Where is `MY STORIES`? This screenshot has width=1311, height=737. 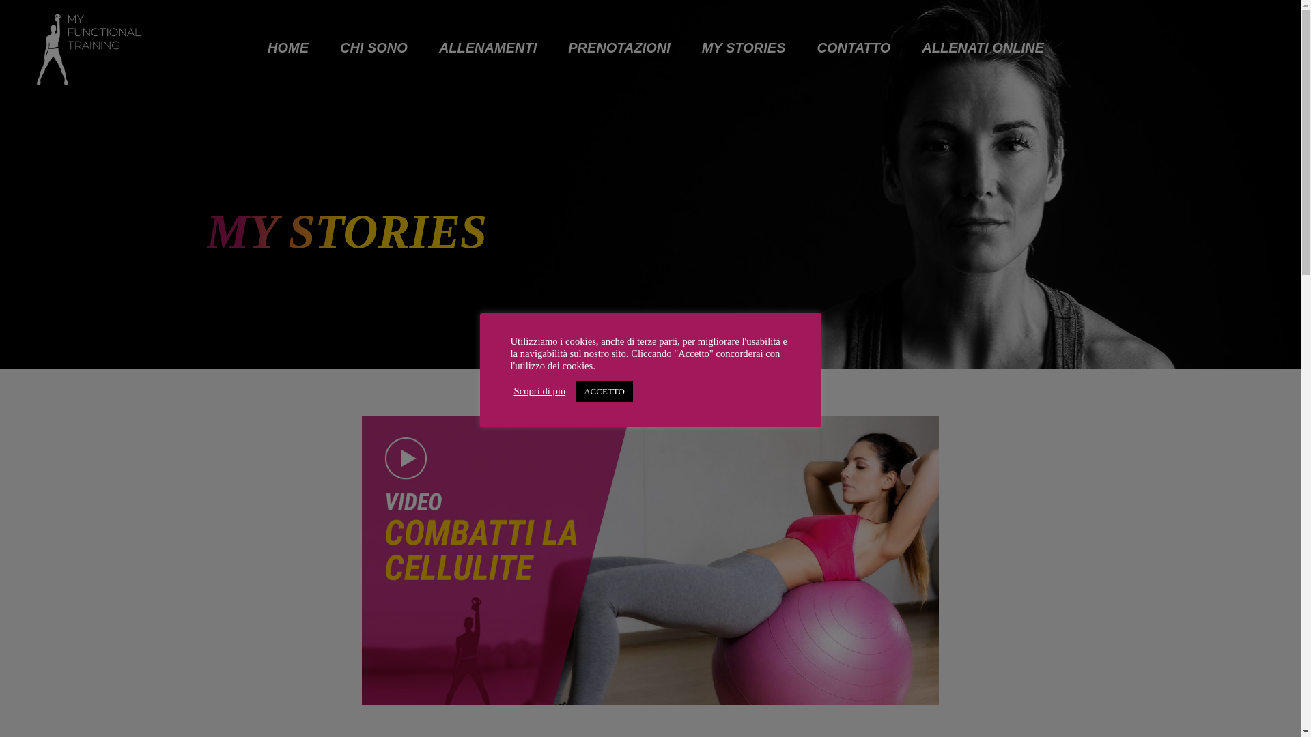 MY STORIES is located at coordinates (743, 48).